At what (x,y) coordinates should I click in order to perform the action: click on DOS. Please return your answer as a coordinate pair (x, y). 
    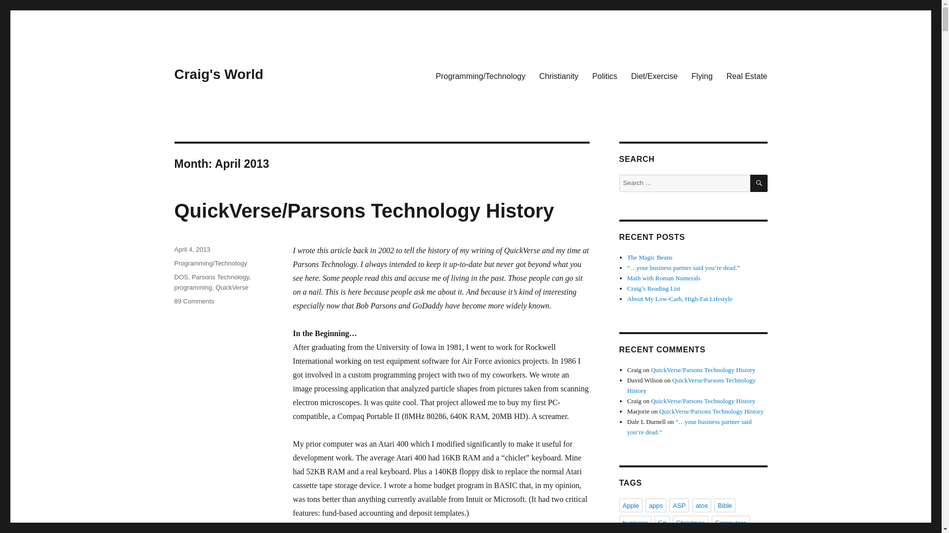
    Looking at the image, I should click on (181, 277).